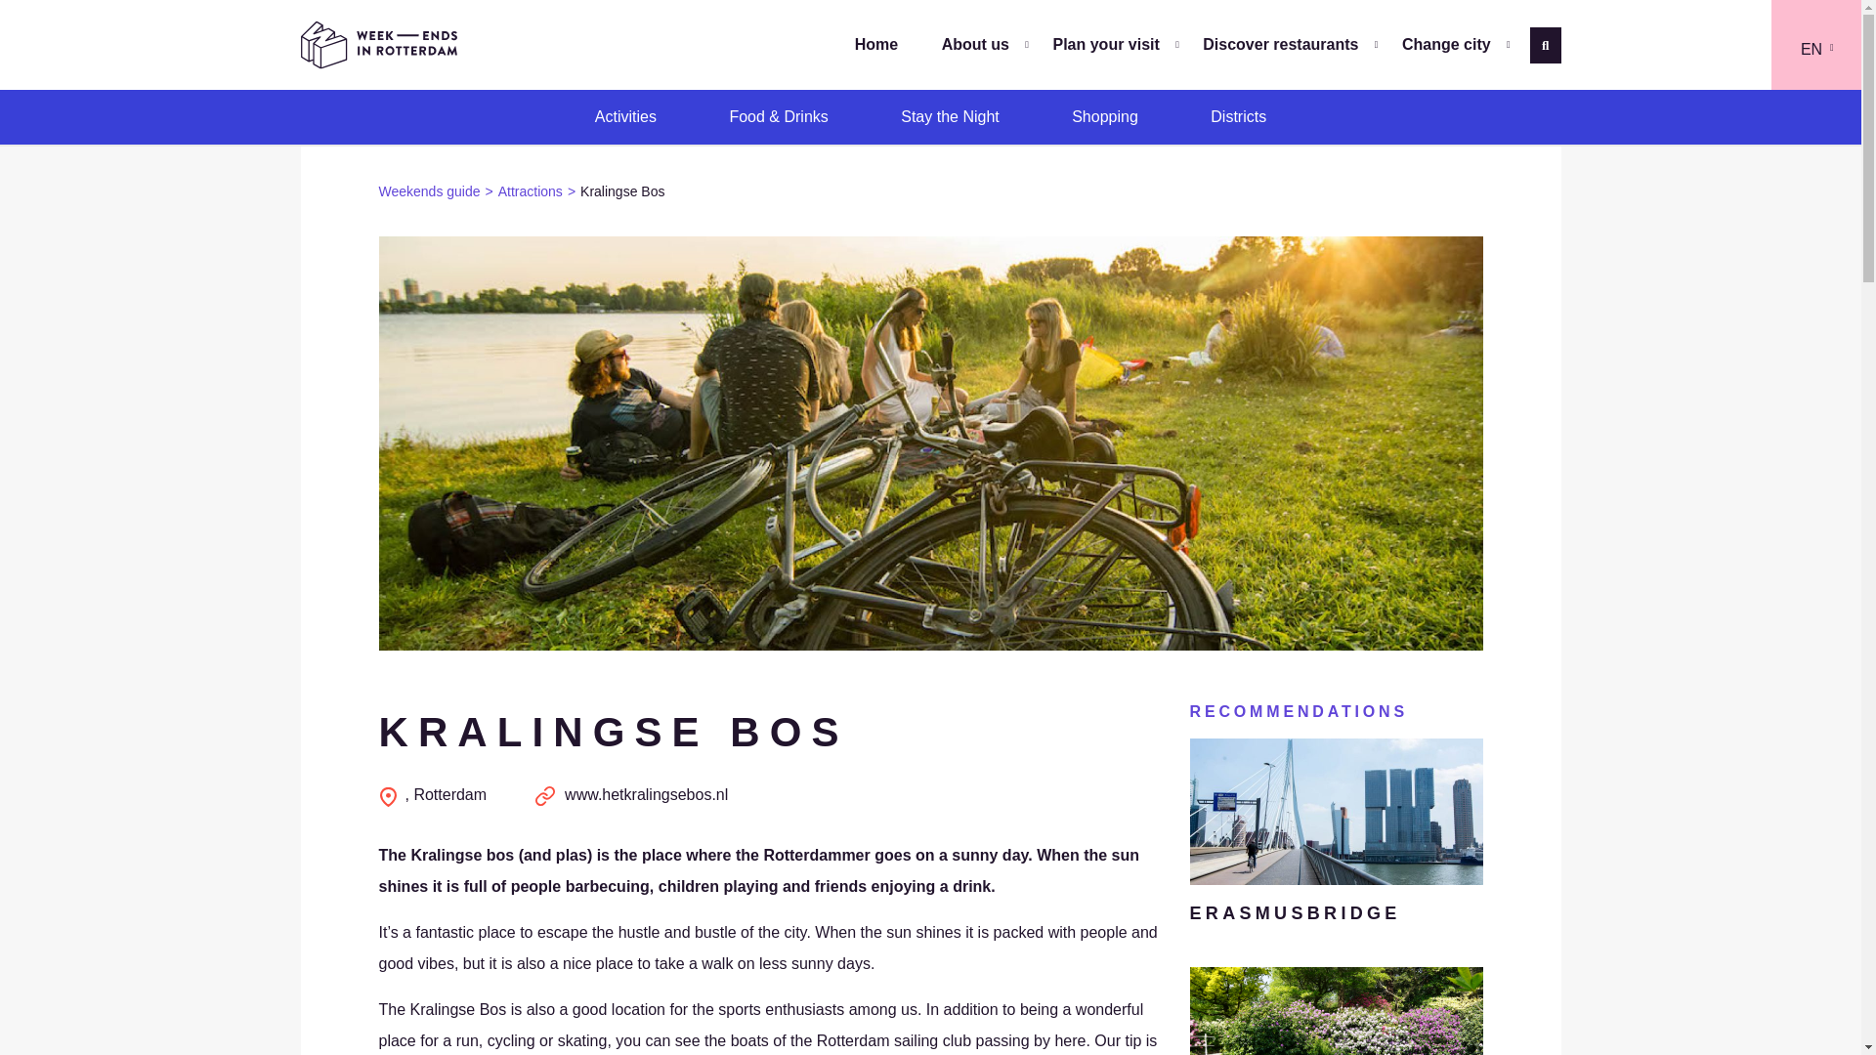 Image resolution: width=1876 pixels, height=1055 pixels. What do you see at coordinates (950, 116) in the screenshot?
I see `Stay the Night` at bounding box center [950, 116].